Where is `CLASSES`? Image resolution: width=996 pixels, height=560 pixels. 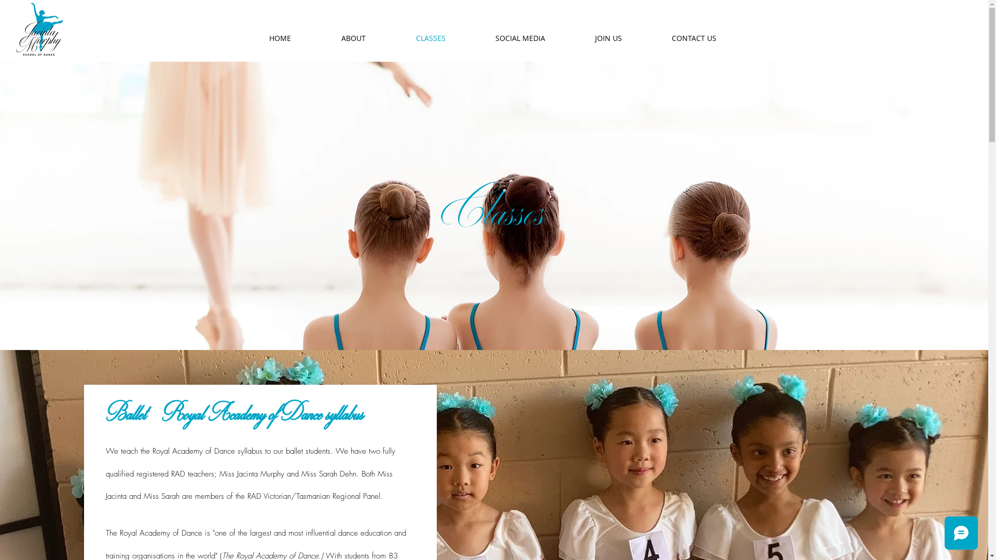 CLASSES is located at coordinates (431, 38).